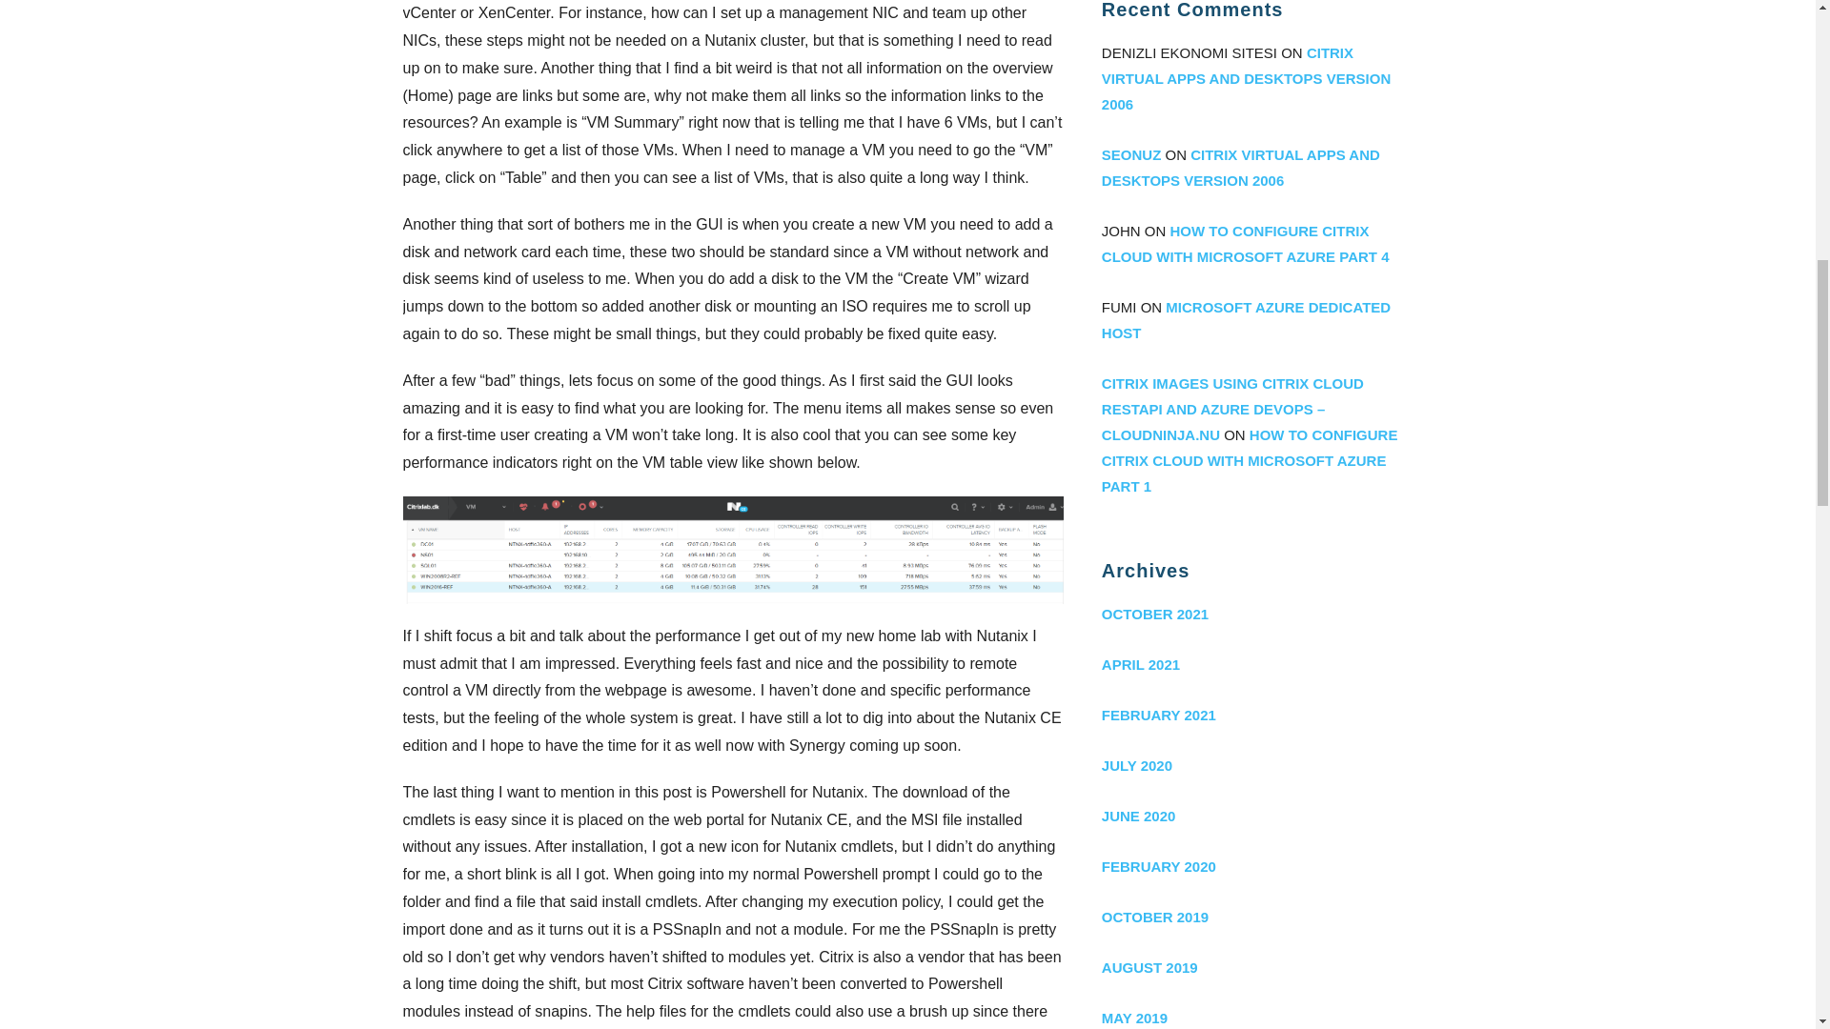 This screenshot has width=1830, height=1029. What do you see at coordinates (1256, 663) in the screenshot?
I see `APRIL 2021` at bounding box center [1256, 663].